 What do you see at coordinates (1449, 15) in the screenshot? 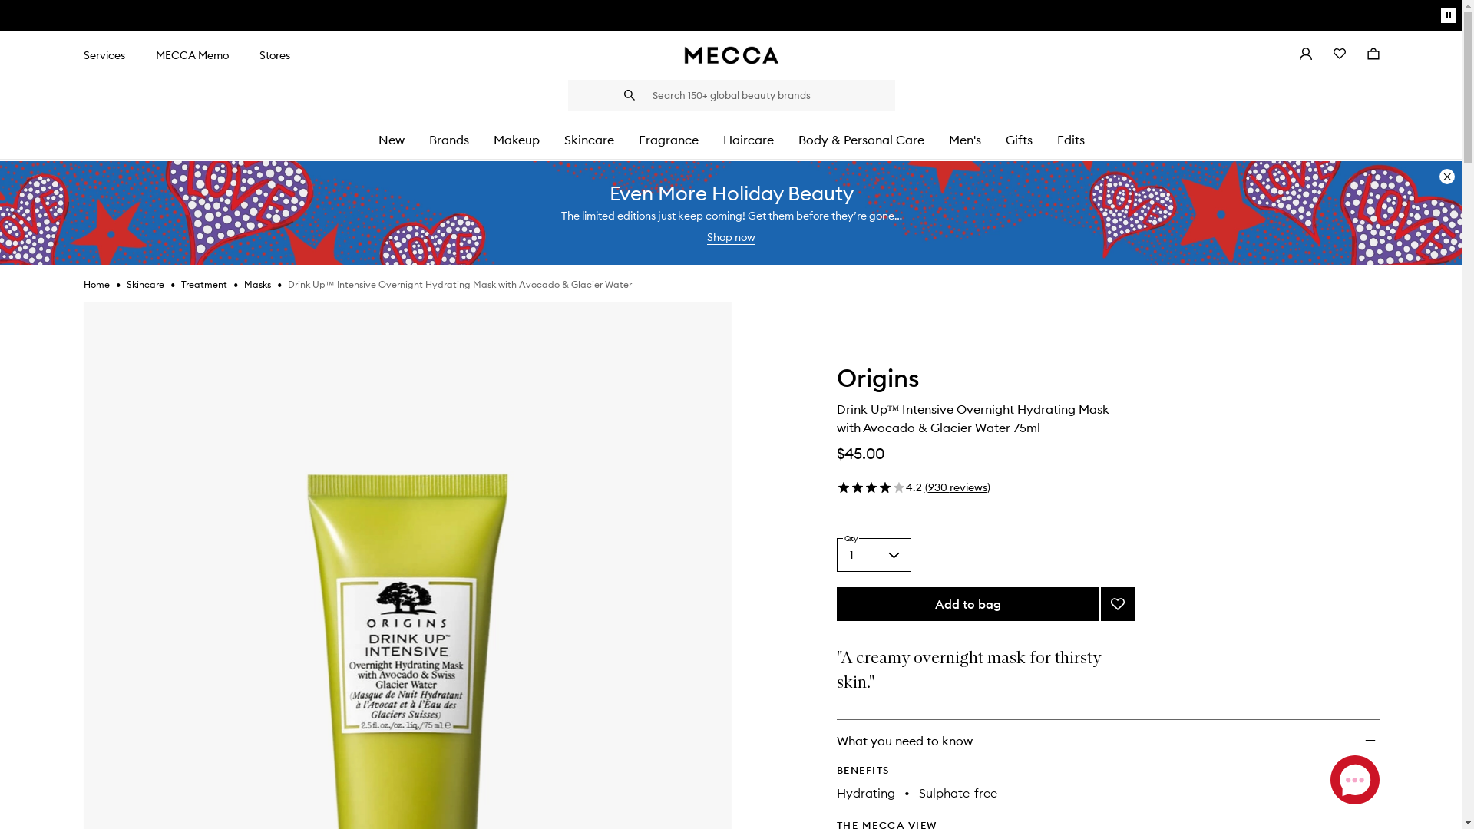
I see `Pause movement` at bounding box center [1449, 15].